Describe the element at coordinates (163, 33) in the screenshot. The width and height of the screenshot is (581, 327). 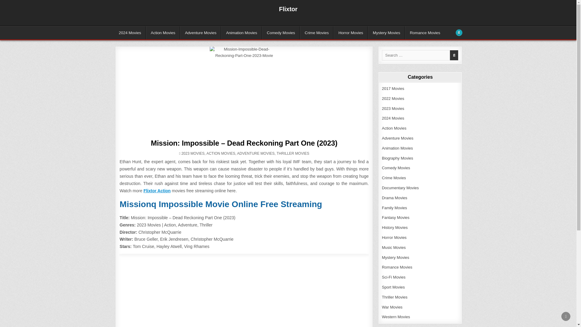
I see `Action Movies` at that location.